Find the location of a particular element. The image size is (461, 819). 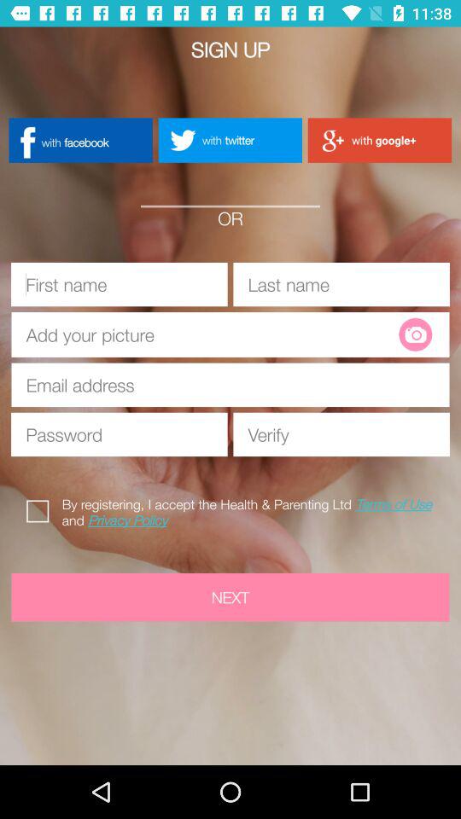

launch with google+ is located at coordinates (379, 140).